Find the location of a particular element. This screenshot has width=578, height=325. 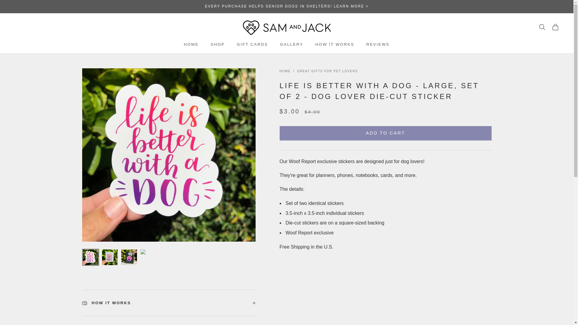

HOME is located at coordinates (291, 45).